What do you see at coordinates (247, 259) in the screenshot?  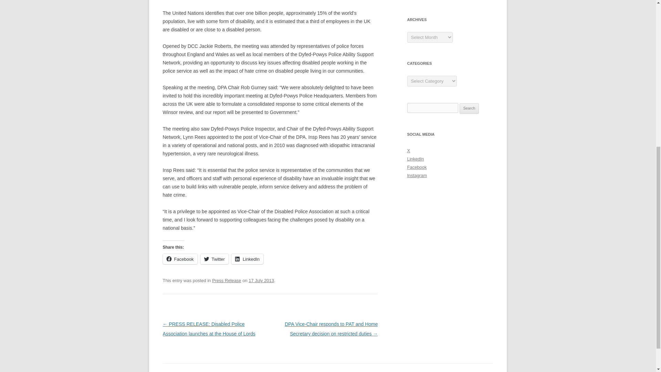 I see `Click to share on LinkedIn` at bounding box center [247, 259].